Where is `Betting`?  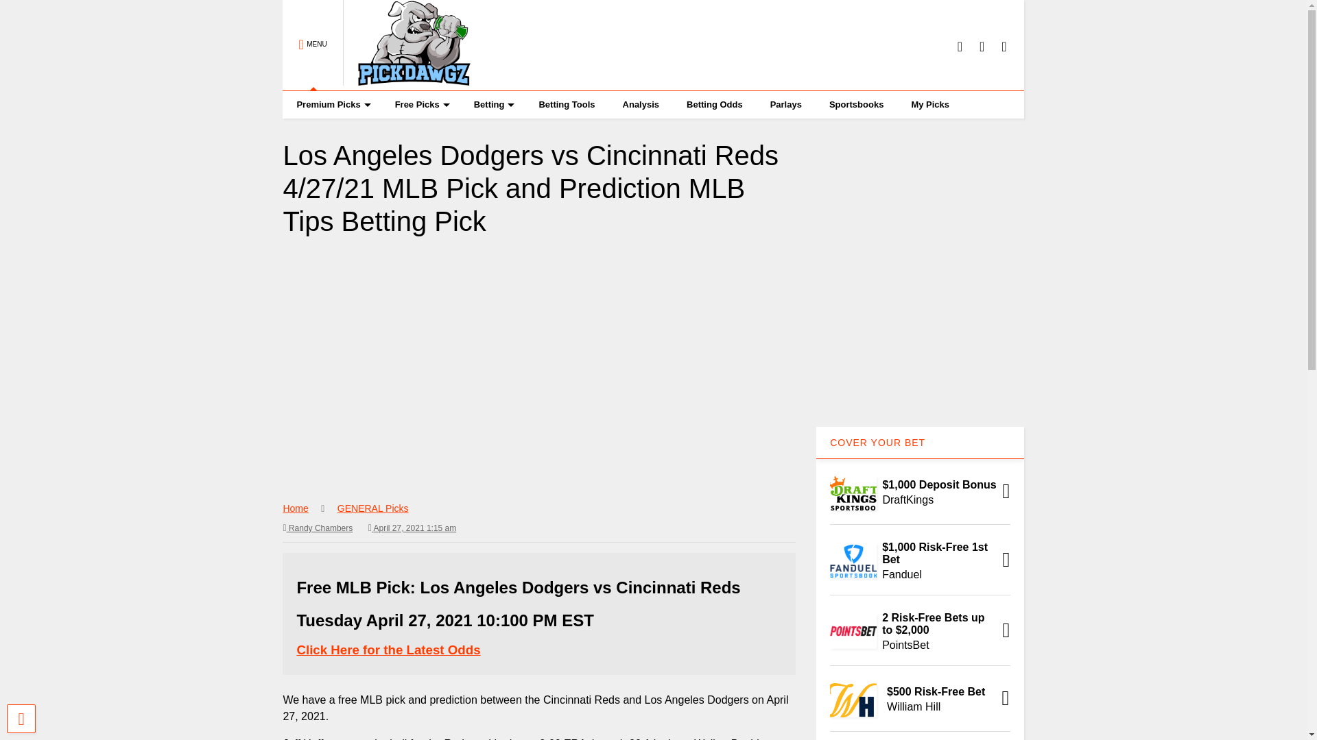 Betting is located at coordinates (493, 104).